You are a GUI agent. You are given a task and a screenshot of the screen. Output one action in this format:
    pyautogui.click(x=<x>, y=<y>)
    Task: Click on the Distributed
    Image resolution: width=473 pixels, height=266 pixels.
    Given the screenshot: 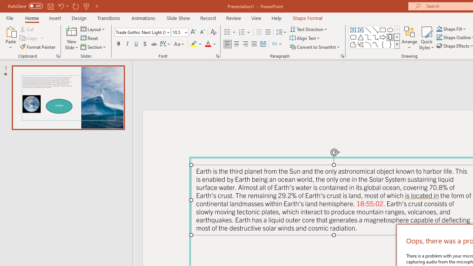 What is the action you would take?
    pyautogui.click(x=263, y=44)
    